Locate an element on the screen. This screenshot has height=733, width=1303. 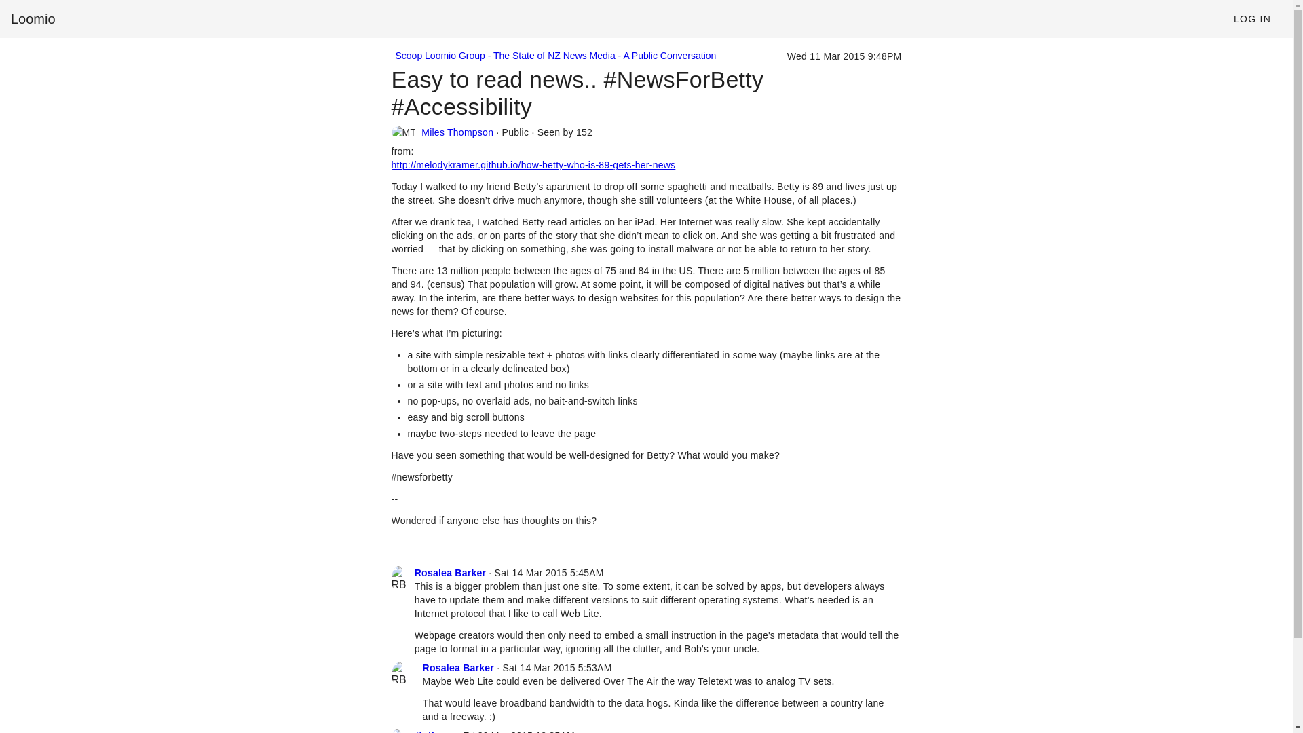
2015-03-20 10:35:18 UTC is located at coordinates (518, 732).